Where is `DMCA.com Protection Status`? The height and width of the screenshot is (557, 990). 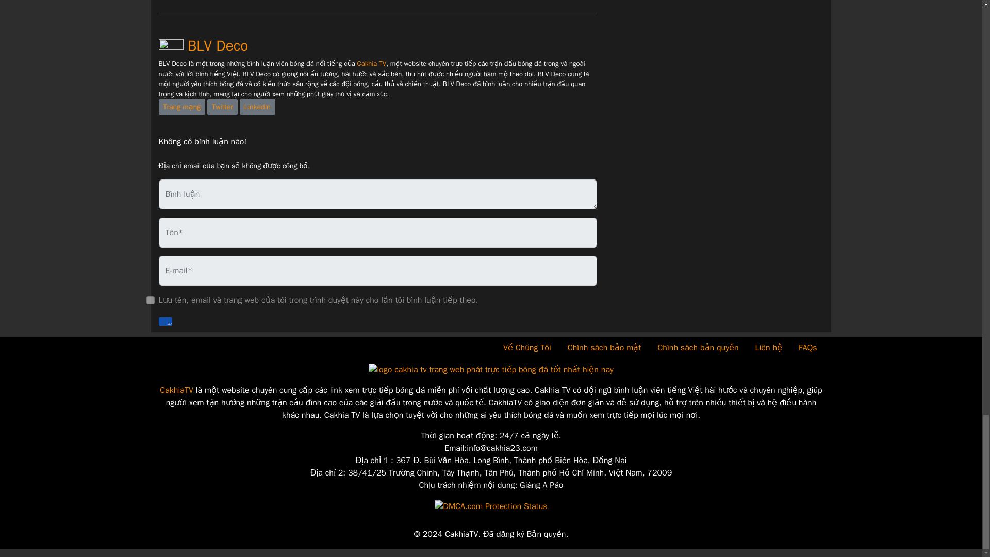 DMCA.com Protection Status is located at coordinates (491, 505).